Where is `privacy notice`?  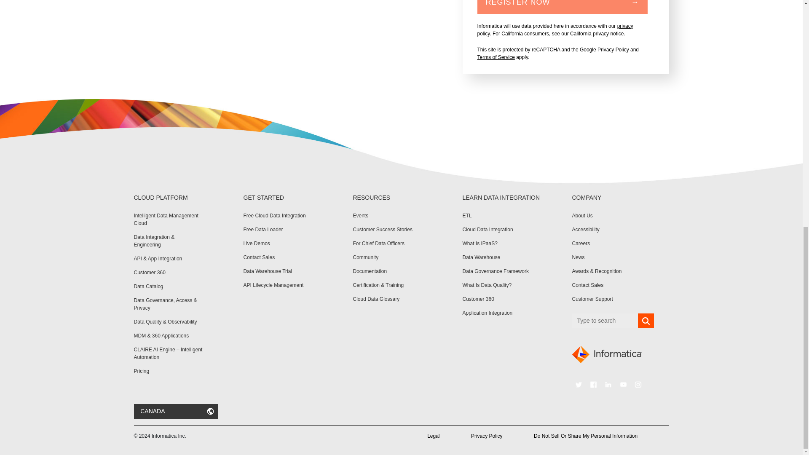
privacy notice is located at coordinates (608, 34).